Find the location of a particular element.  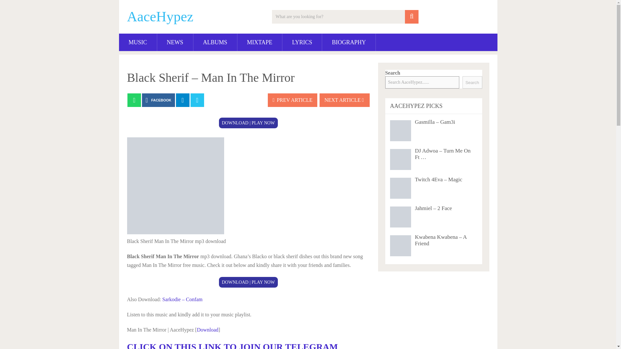

AaceHypez is located at coordinates (160, 17).